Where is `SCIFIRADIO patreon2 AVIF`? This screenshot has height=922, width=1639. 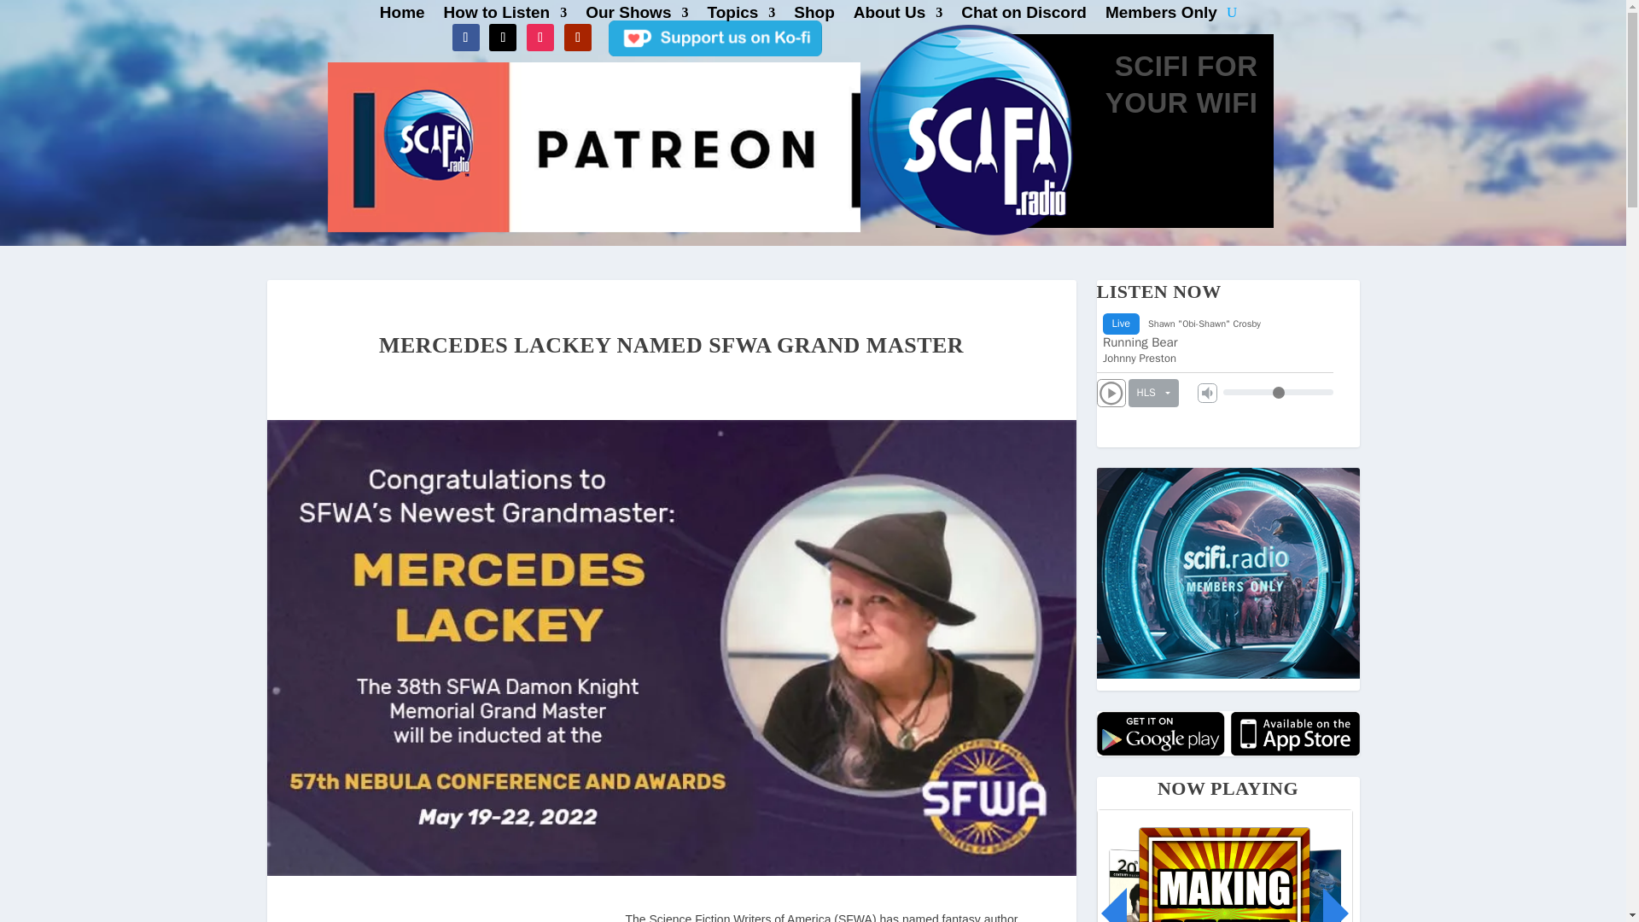
SCIFIRADIO patreon2 AVIF is located at coordinates (594, 147).